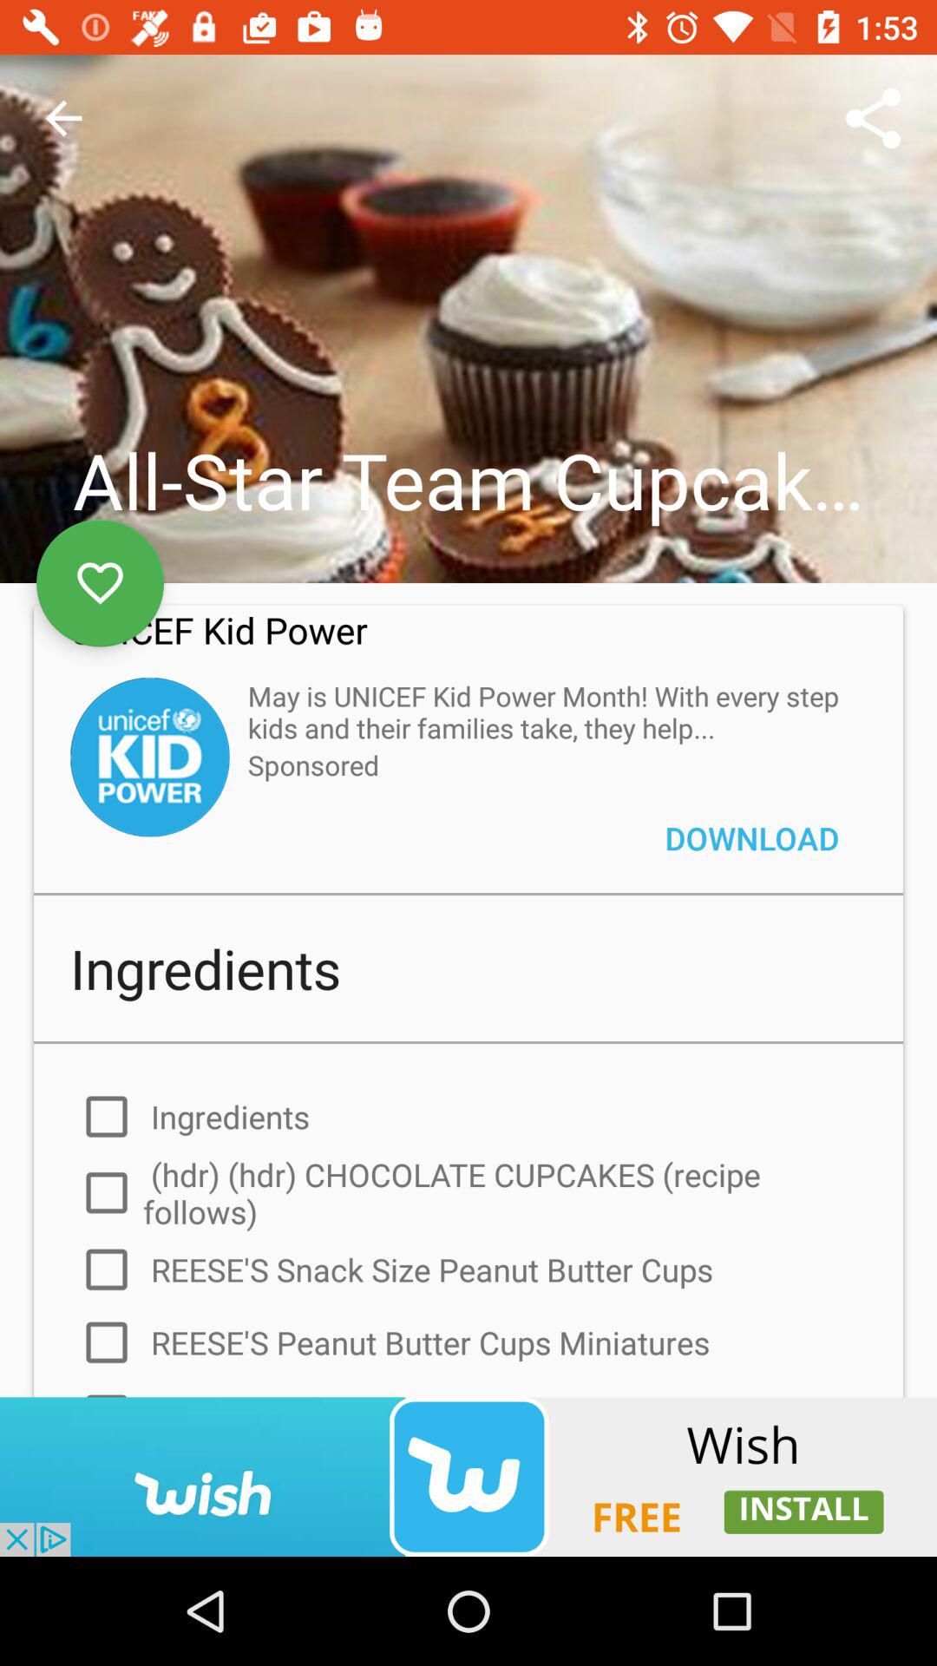  What do you see at coordinates (101, 583) in the screenshot?
I see `favorite this item` at bounding box center [101, 583].